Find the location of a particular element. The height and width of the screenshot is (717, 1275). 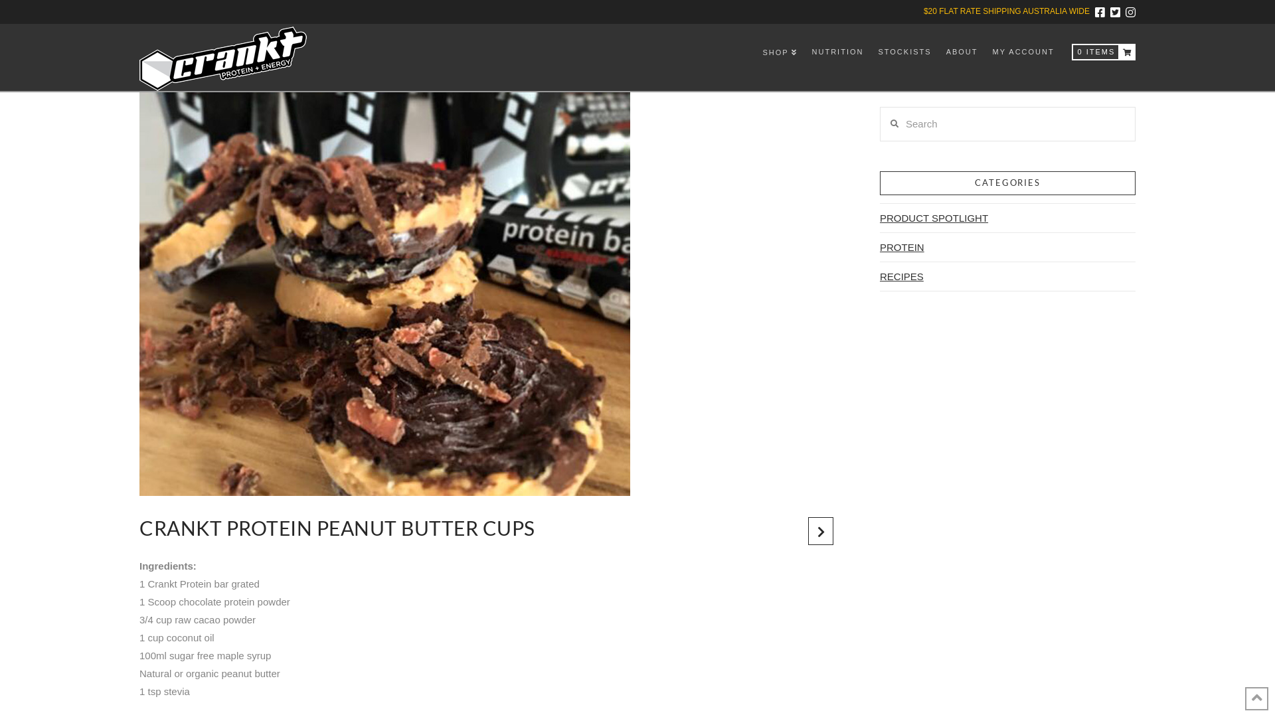

Twitter is located at coordinates (1116, 12).